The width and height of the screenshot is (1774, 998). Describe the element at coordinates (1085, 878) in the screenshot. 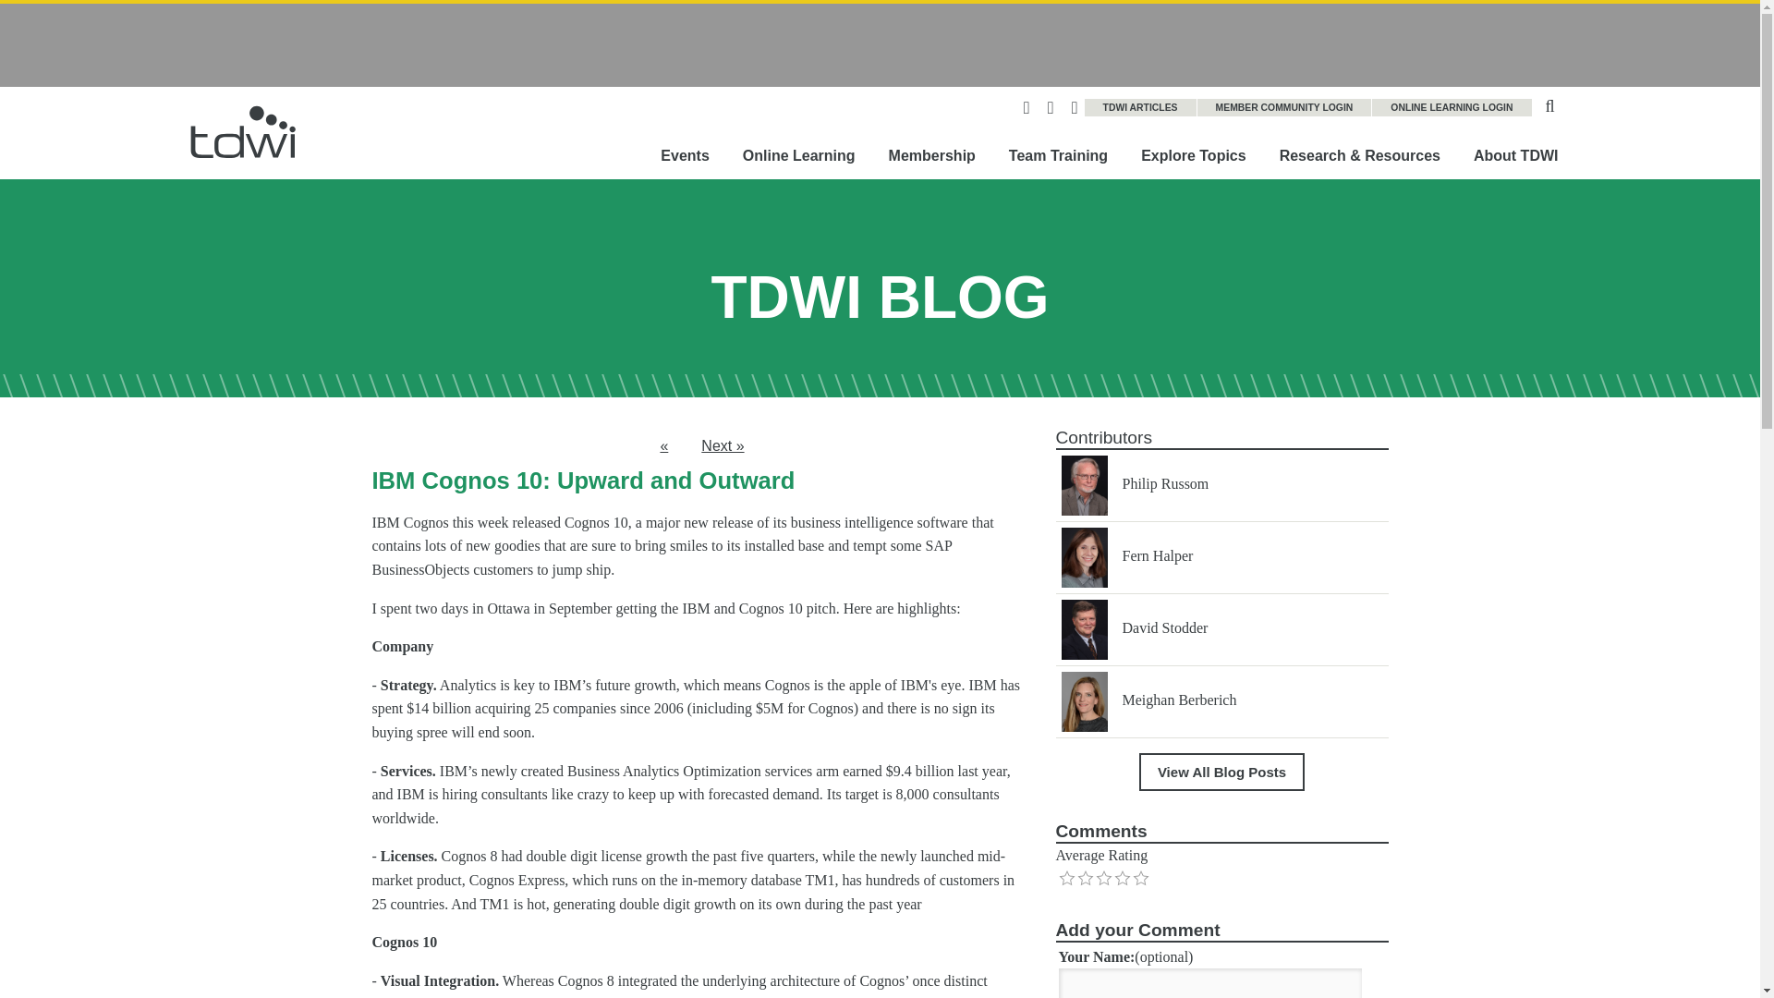

I see `0 out of 5` at that location.